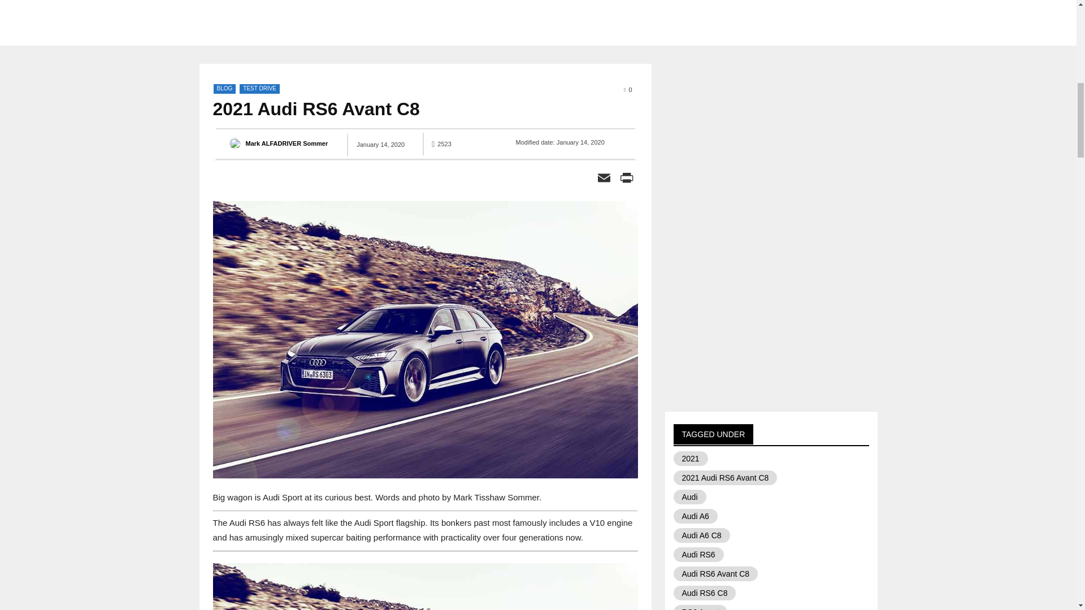  Describe the element at coordinates (425, 586) in the screenshot. I see ` 2021 Audi RS6 Avant C8` at that location.